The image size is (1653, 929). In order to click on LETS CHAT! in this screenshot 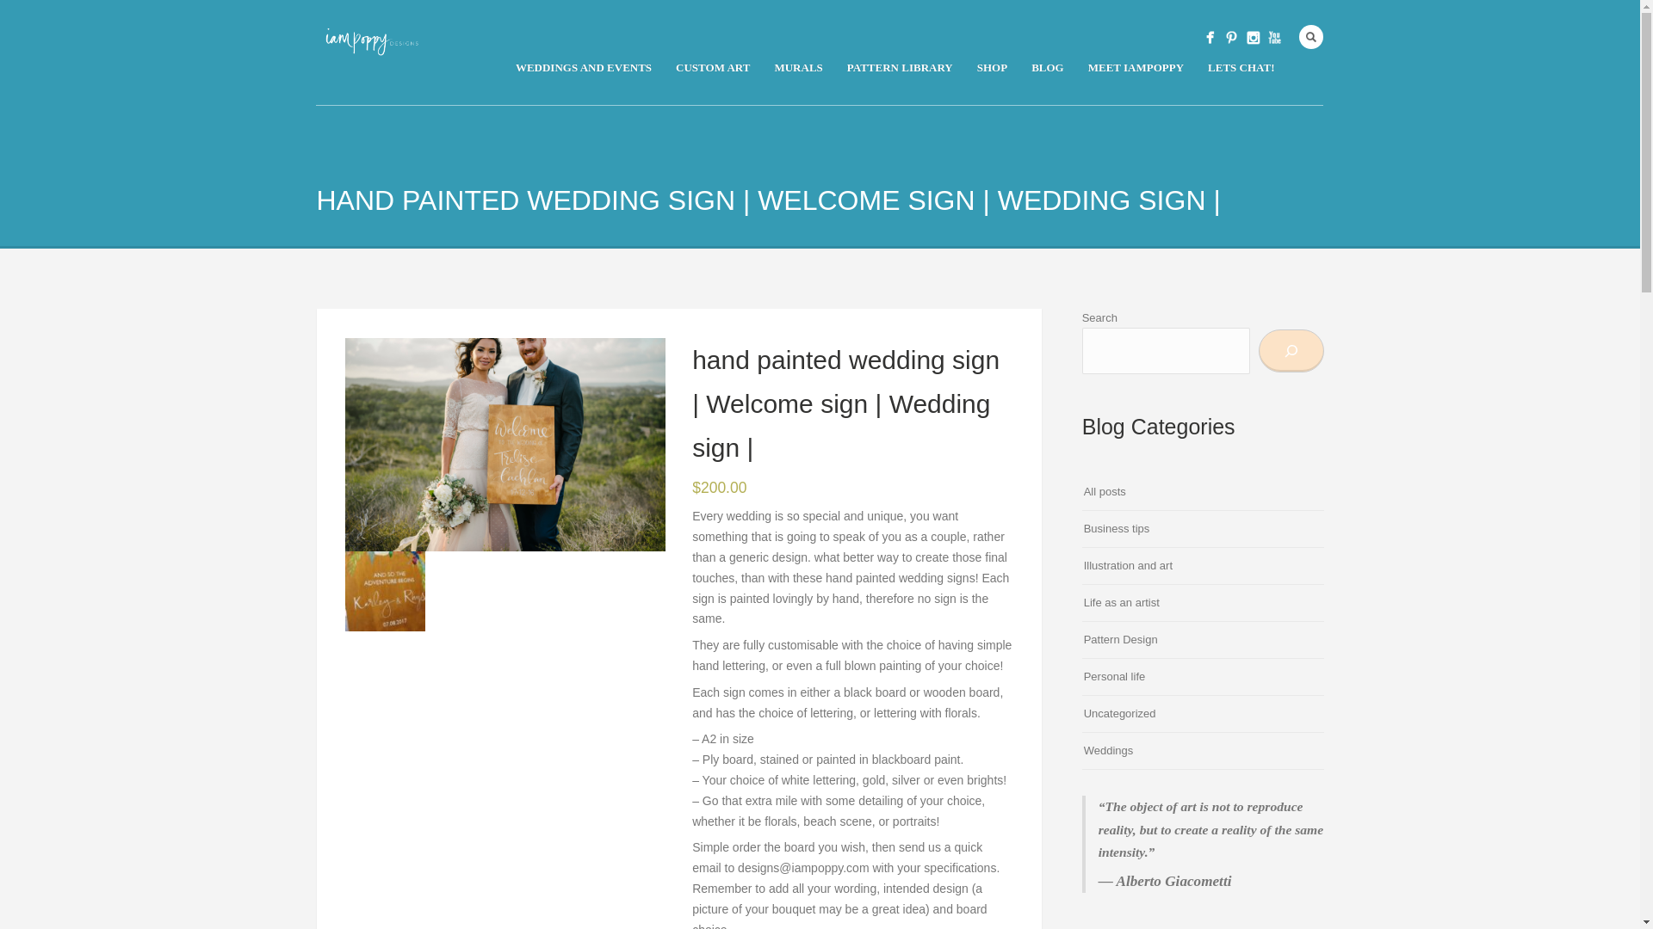, I will do `click(1240, 67)`.